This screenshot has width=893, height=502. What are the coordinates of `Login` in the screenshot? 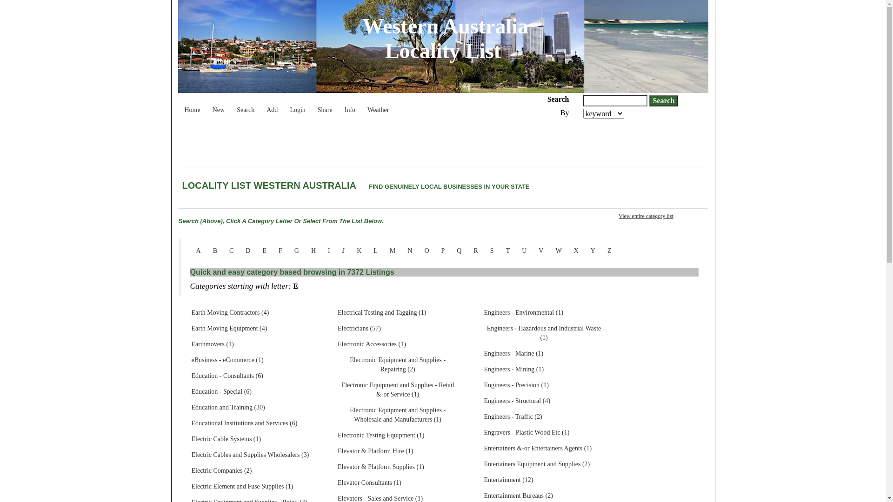 It's located at (298, 106).